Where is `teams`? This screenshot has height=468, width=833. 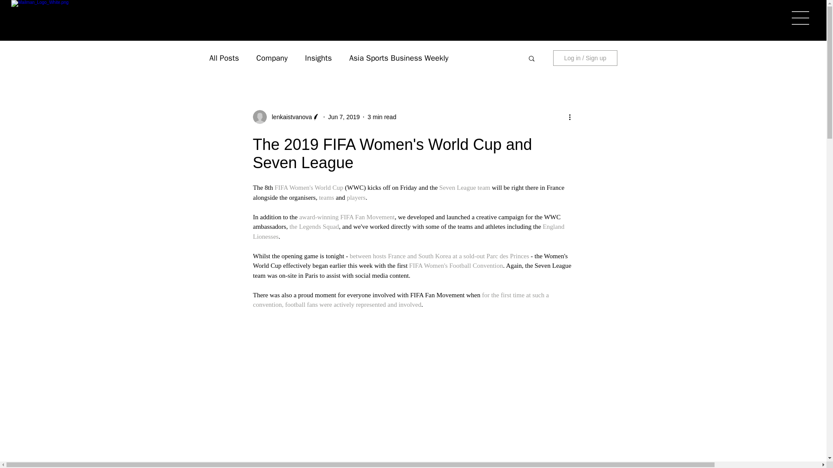
teams is located at coordinates (326, 198).